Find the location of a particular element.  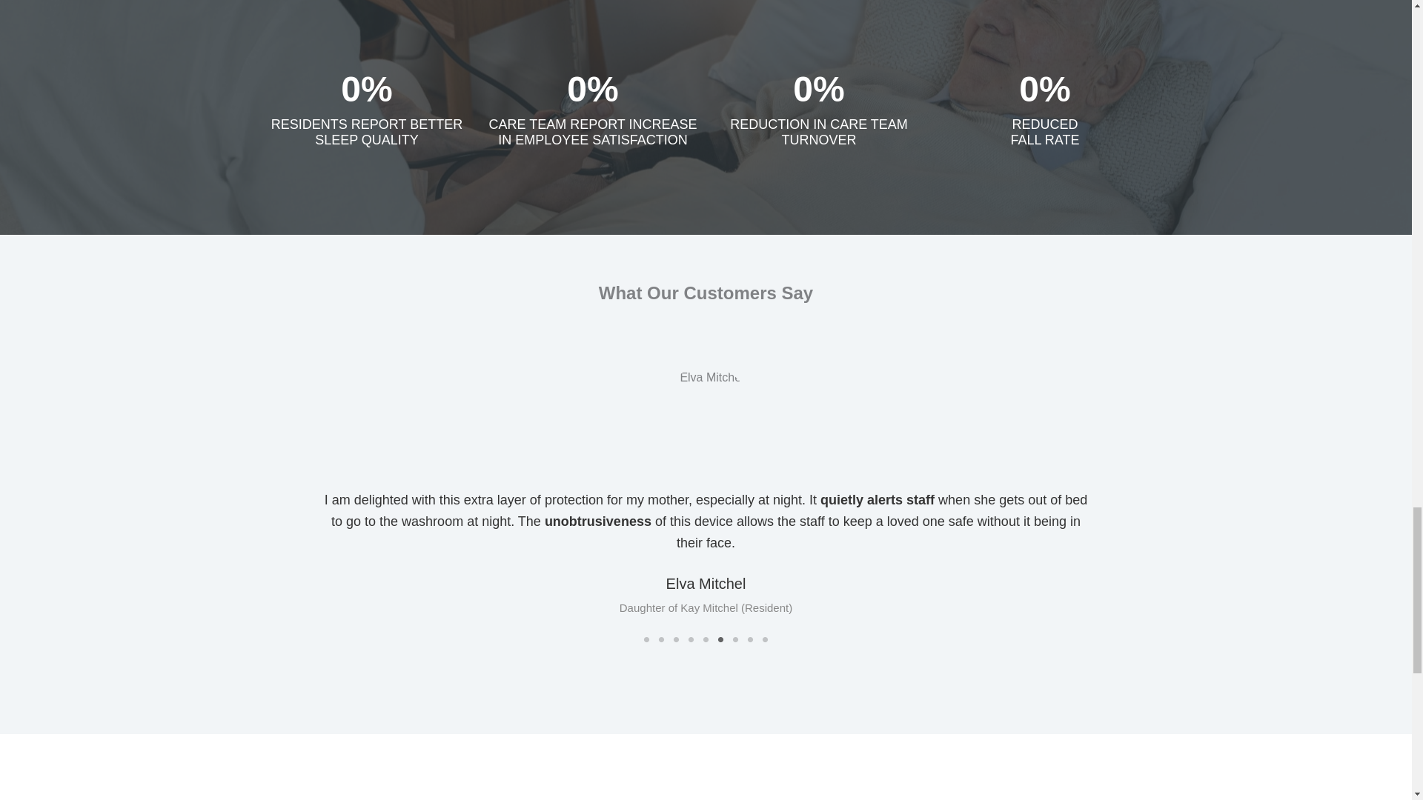

8 is located at coordinates (750, 640).